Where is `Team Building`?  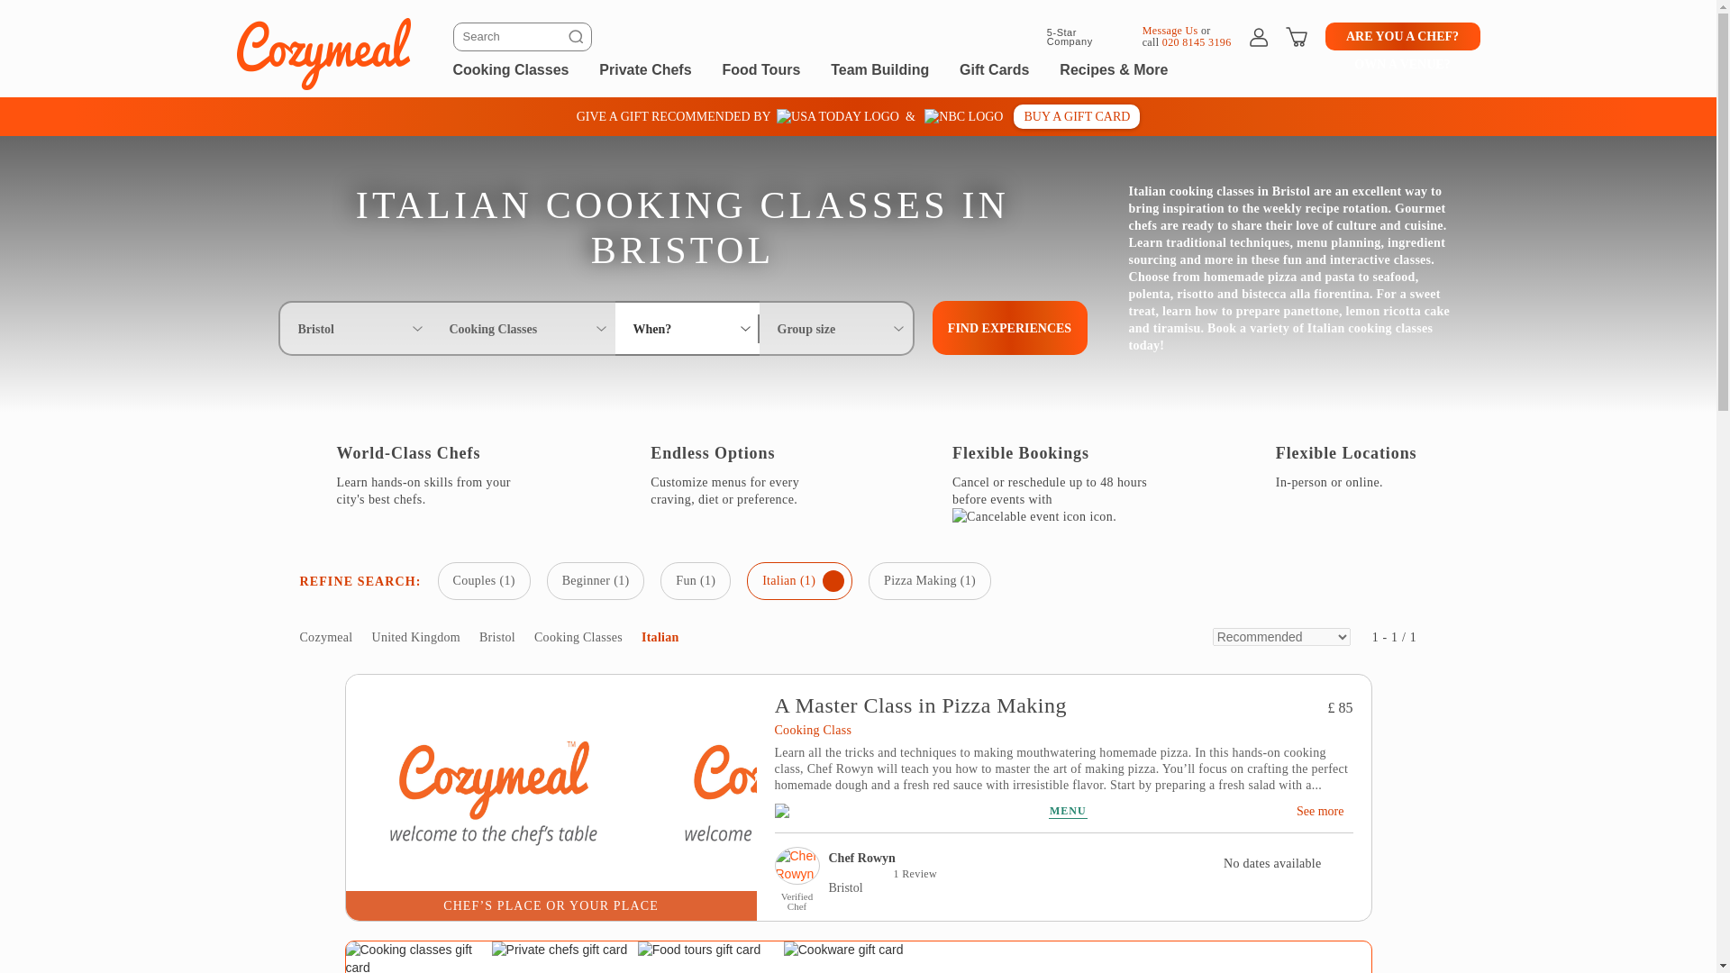 Team Building is located at coordinates (879, 68).